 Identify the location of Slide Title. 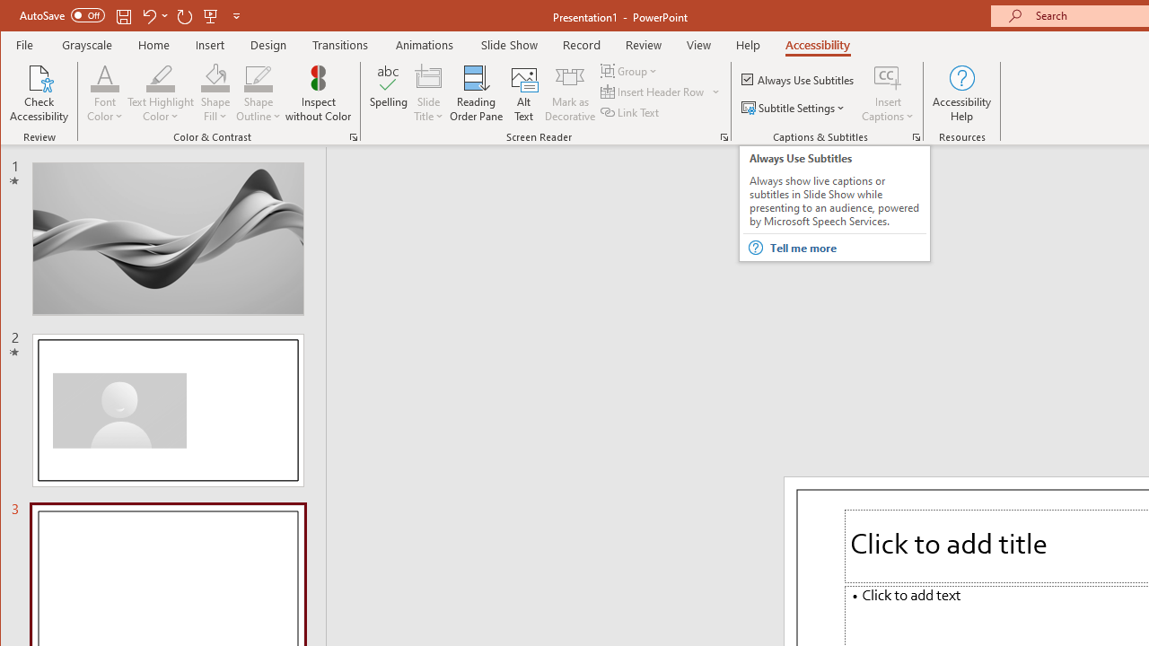
(429, 93).